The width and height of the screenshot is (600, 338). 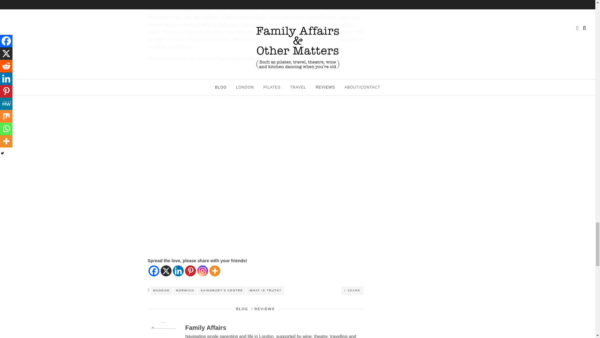 What do you see at coordinates (185, 290) in the screenshot?
I see `NORWICH` at bounding box center [185, 290].